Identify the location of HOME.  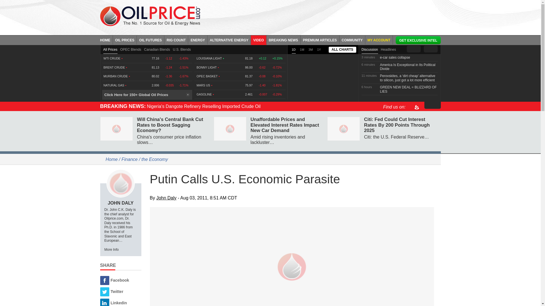
(106, 40).